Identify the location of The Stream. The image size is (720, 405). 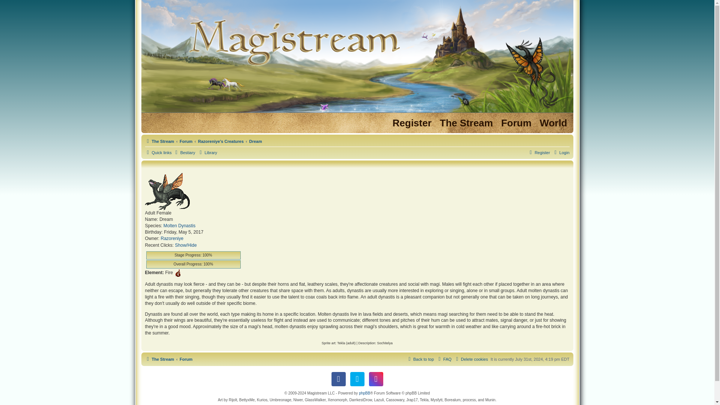
(159, 141).